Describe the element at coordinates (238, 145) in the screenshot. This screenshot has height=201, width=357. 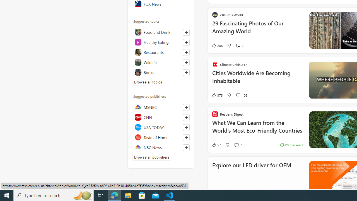
I see `View comments 7 Comment` at that location.